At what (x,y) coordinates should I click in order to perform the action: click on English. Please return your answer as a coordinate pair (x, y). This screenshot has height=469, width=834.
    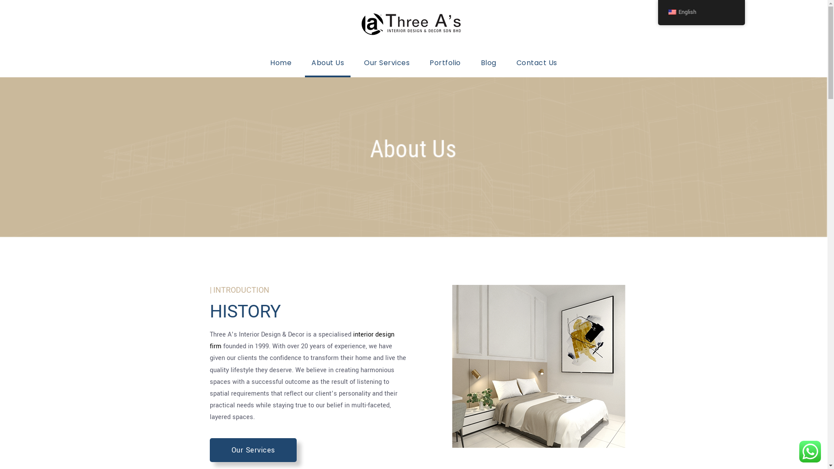
    Looking at the image, I should click on (701, 13).